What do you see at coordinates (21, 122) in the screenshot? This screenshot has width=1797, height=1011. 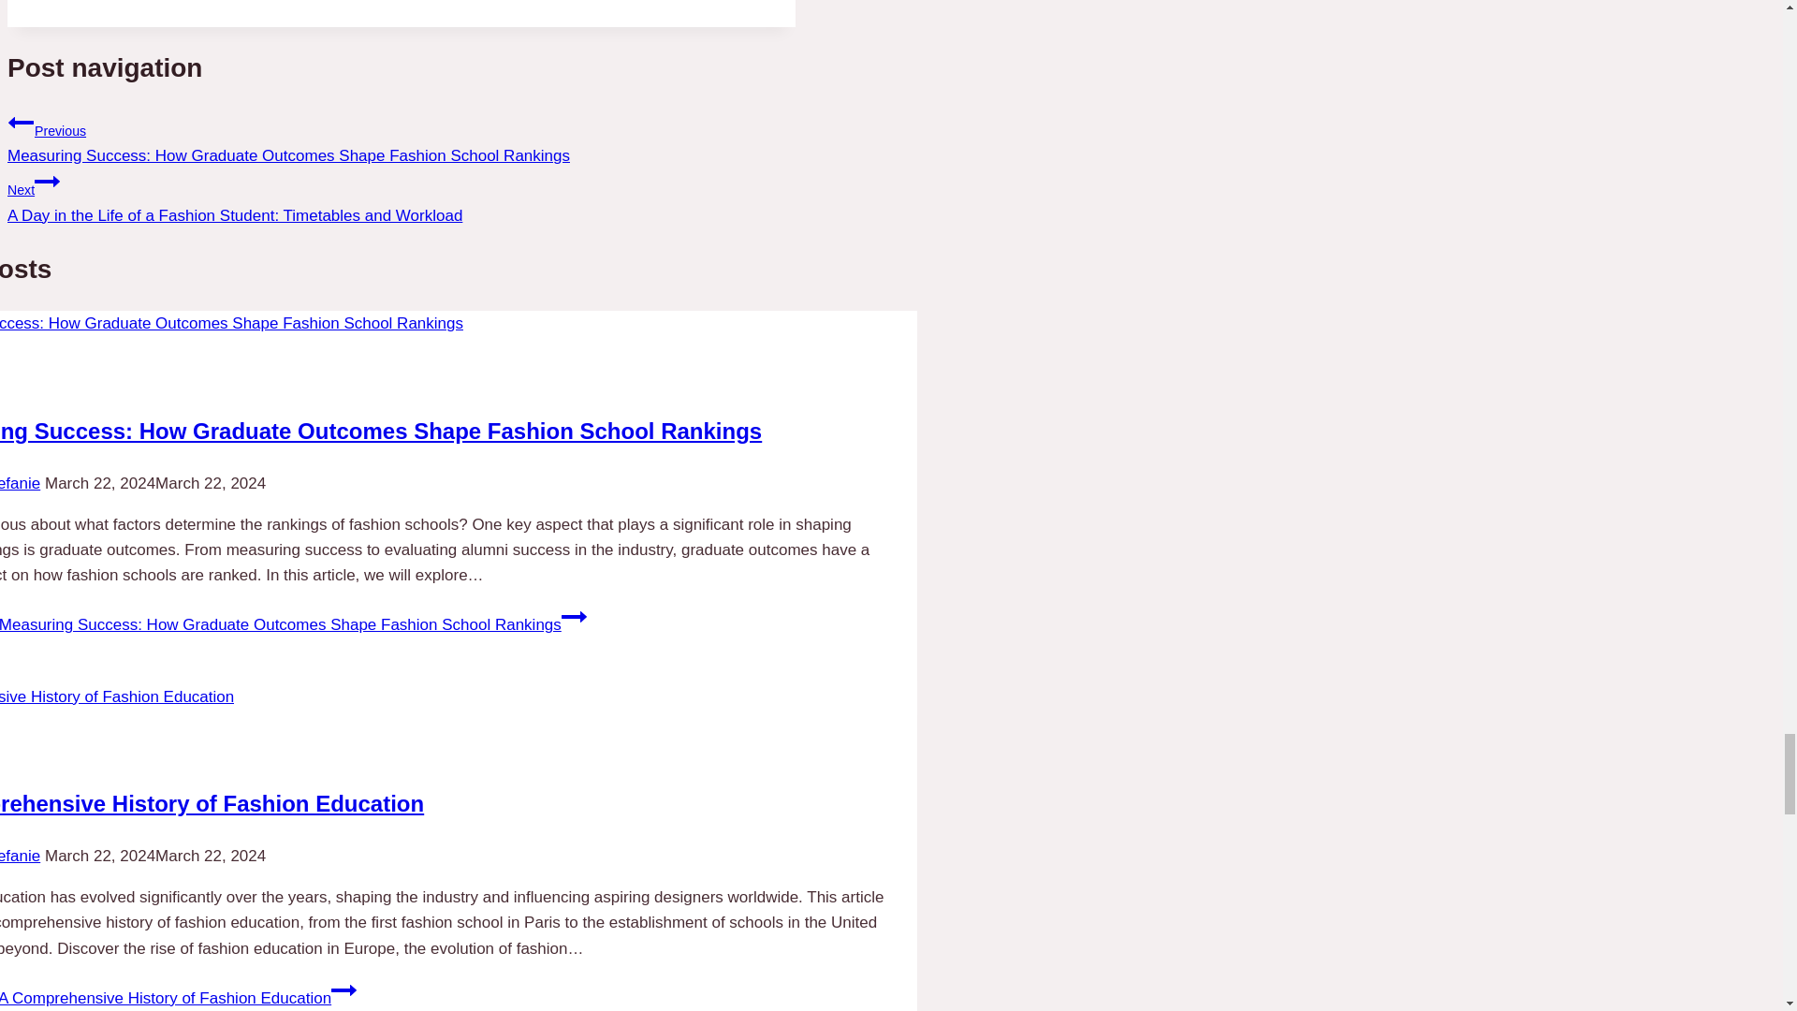 I see `Previous` at bounding box center [21, 122].